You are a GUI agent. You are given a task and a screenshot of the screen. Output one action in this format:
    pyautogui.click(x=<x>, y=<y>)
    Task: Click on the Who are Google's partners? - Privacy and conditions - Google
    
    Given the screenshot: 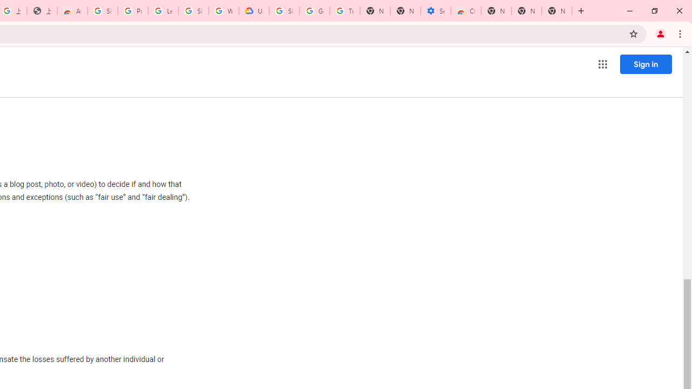 What is the action you would take?
    pyautogui.click(x=224, y=11)
    